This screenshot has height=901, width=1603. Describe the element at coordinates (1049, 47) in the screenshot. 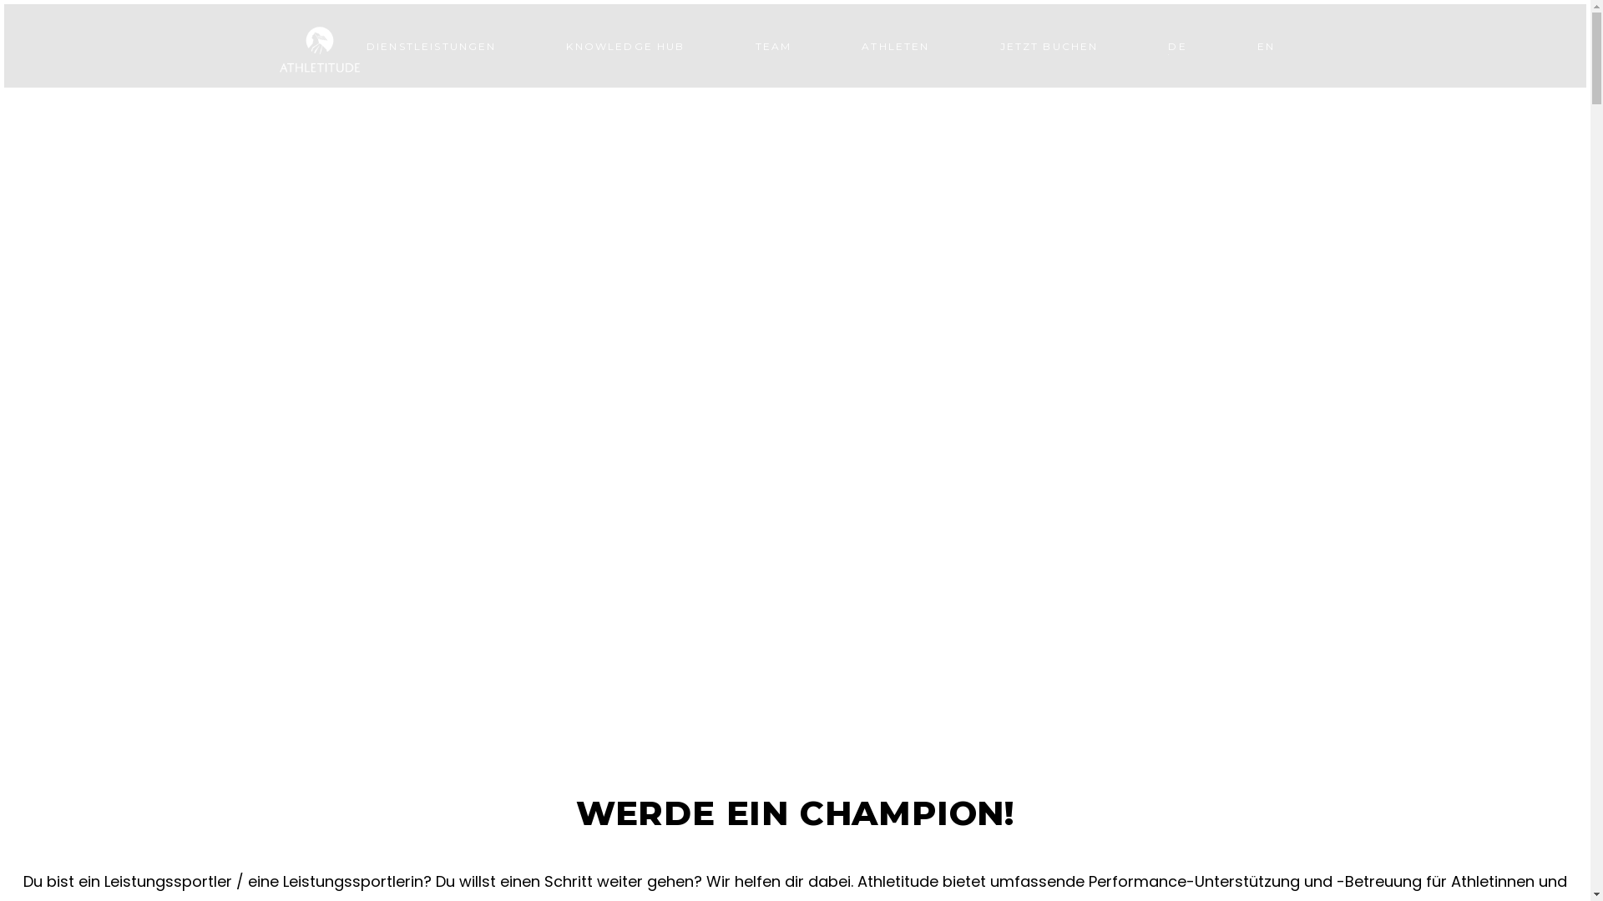

I see `JETZT BUCHEN` at that location.